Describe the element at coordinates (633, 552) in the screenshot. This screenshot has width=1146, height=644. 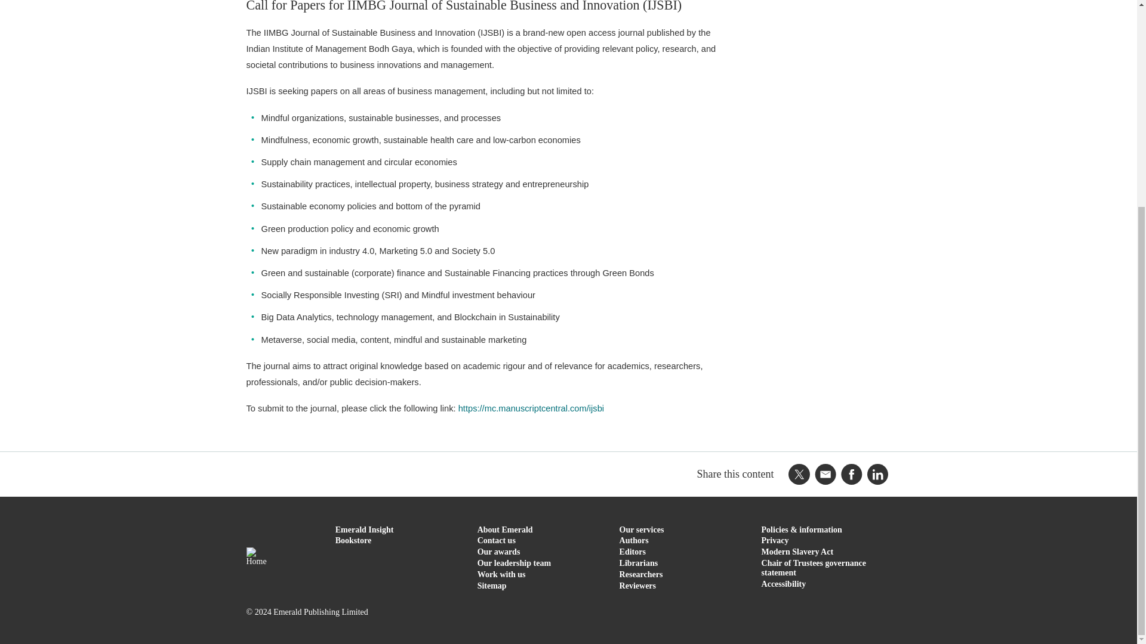
I see `Editors` at that location.